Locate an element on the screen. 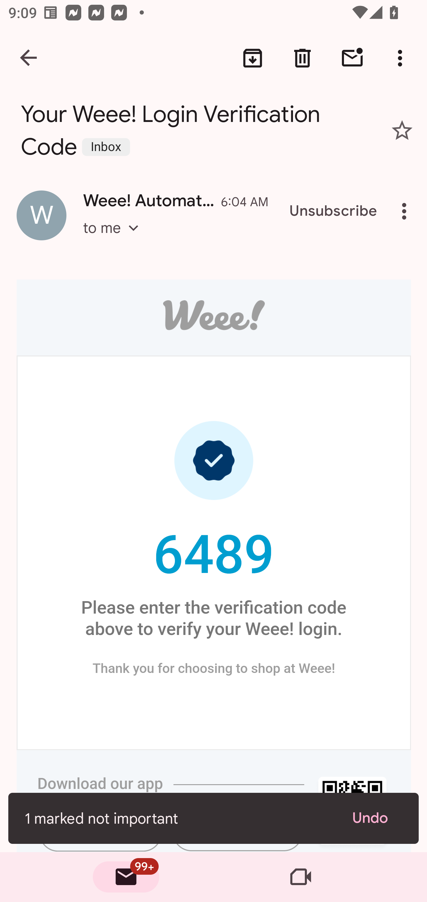 The image size is (427, 902). to me is located at coordinates (114, 239).